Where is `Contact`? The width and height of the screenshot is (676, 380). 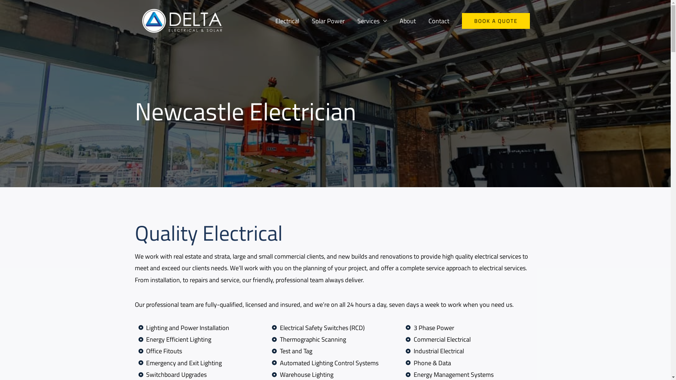 Contact is located at coordinates (439, 21).